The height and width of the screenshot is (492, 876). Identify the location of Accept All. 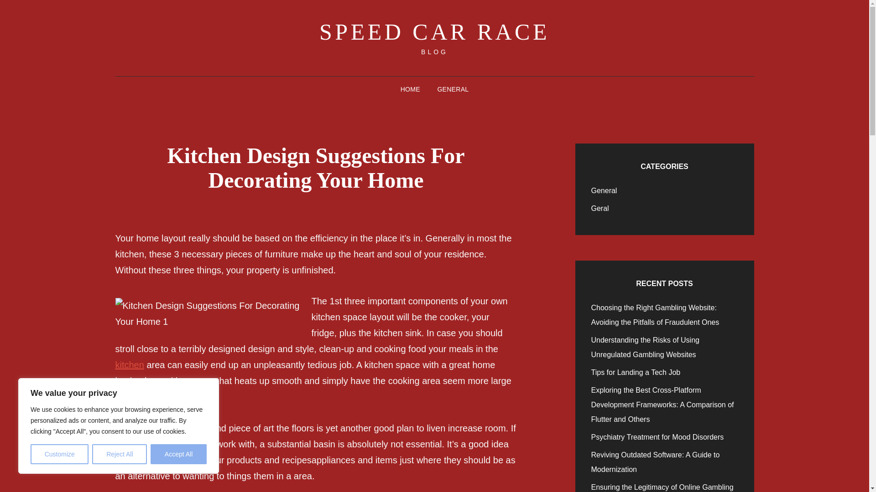
(179, 454).